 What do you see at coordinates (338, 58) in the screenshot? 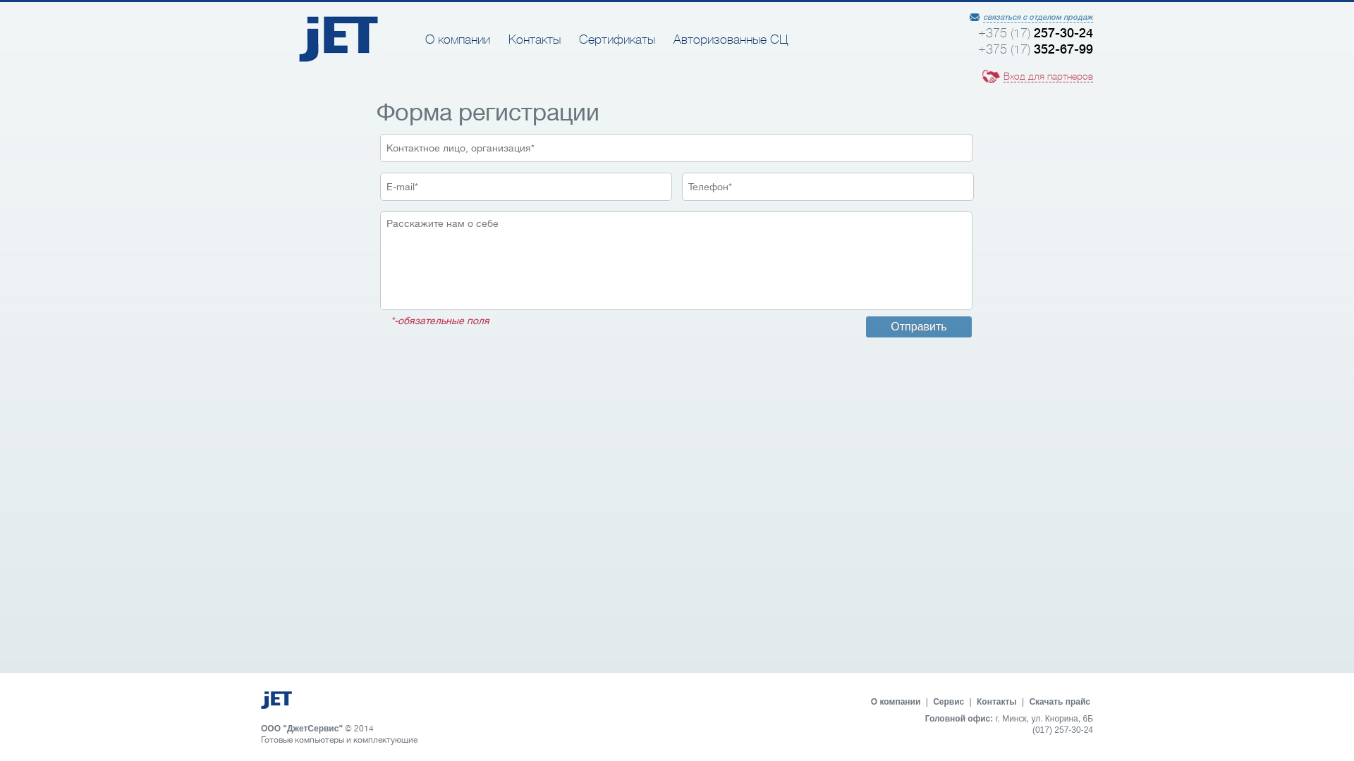
I see `JET` at bounding box center [338, 58].